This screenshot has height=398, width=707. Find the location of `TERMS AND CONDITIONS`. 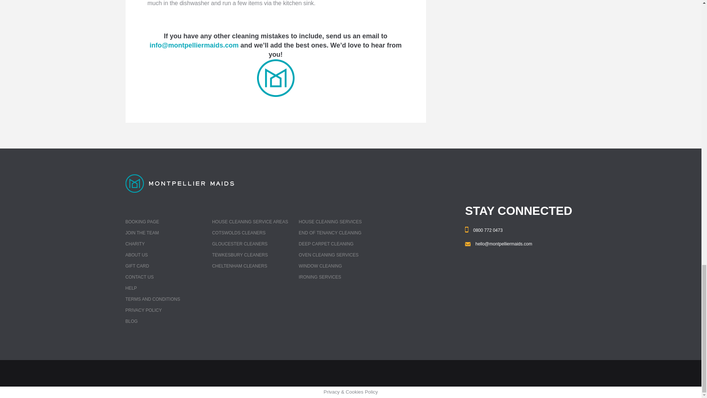

TERMS AND CONDITIONS is located at coordinates (152, 299).